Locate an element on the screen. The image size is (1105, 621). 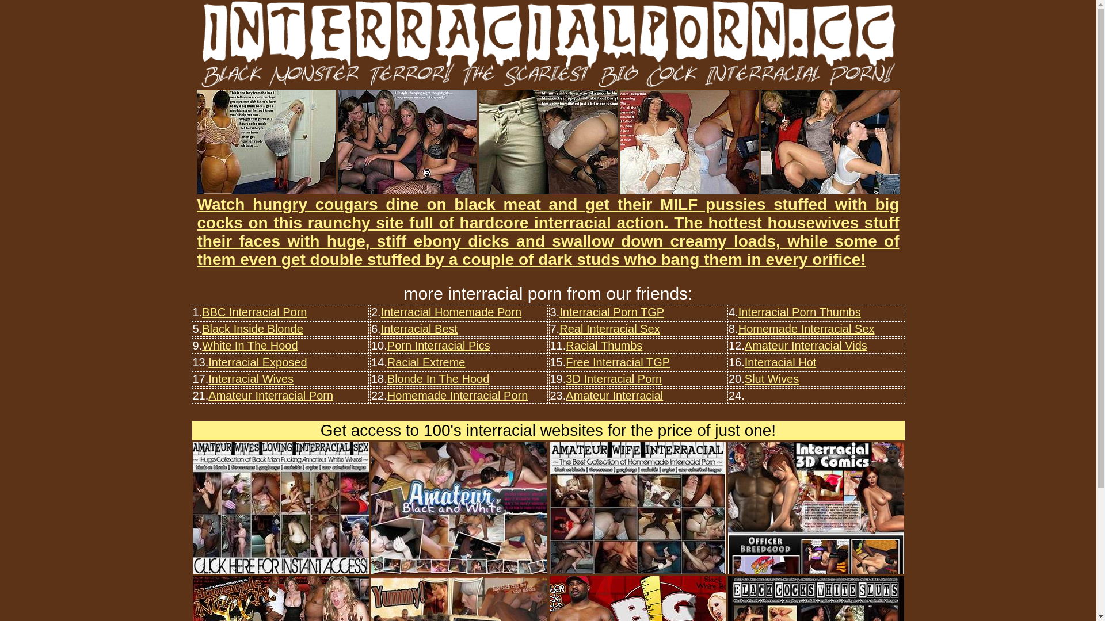
Homemade Interracial Sex is located at coordinates (807, 329).